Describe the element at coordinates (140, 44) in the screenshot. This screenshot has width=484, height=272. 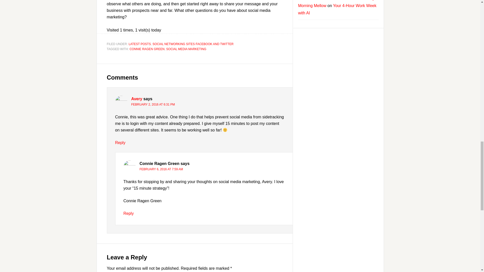
I see `LATEST POSTS` at that location.